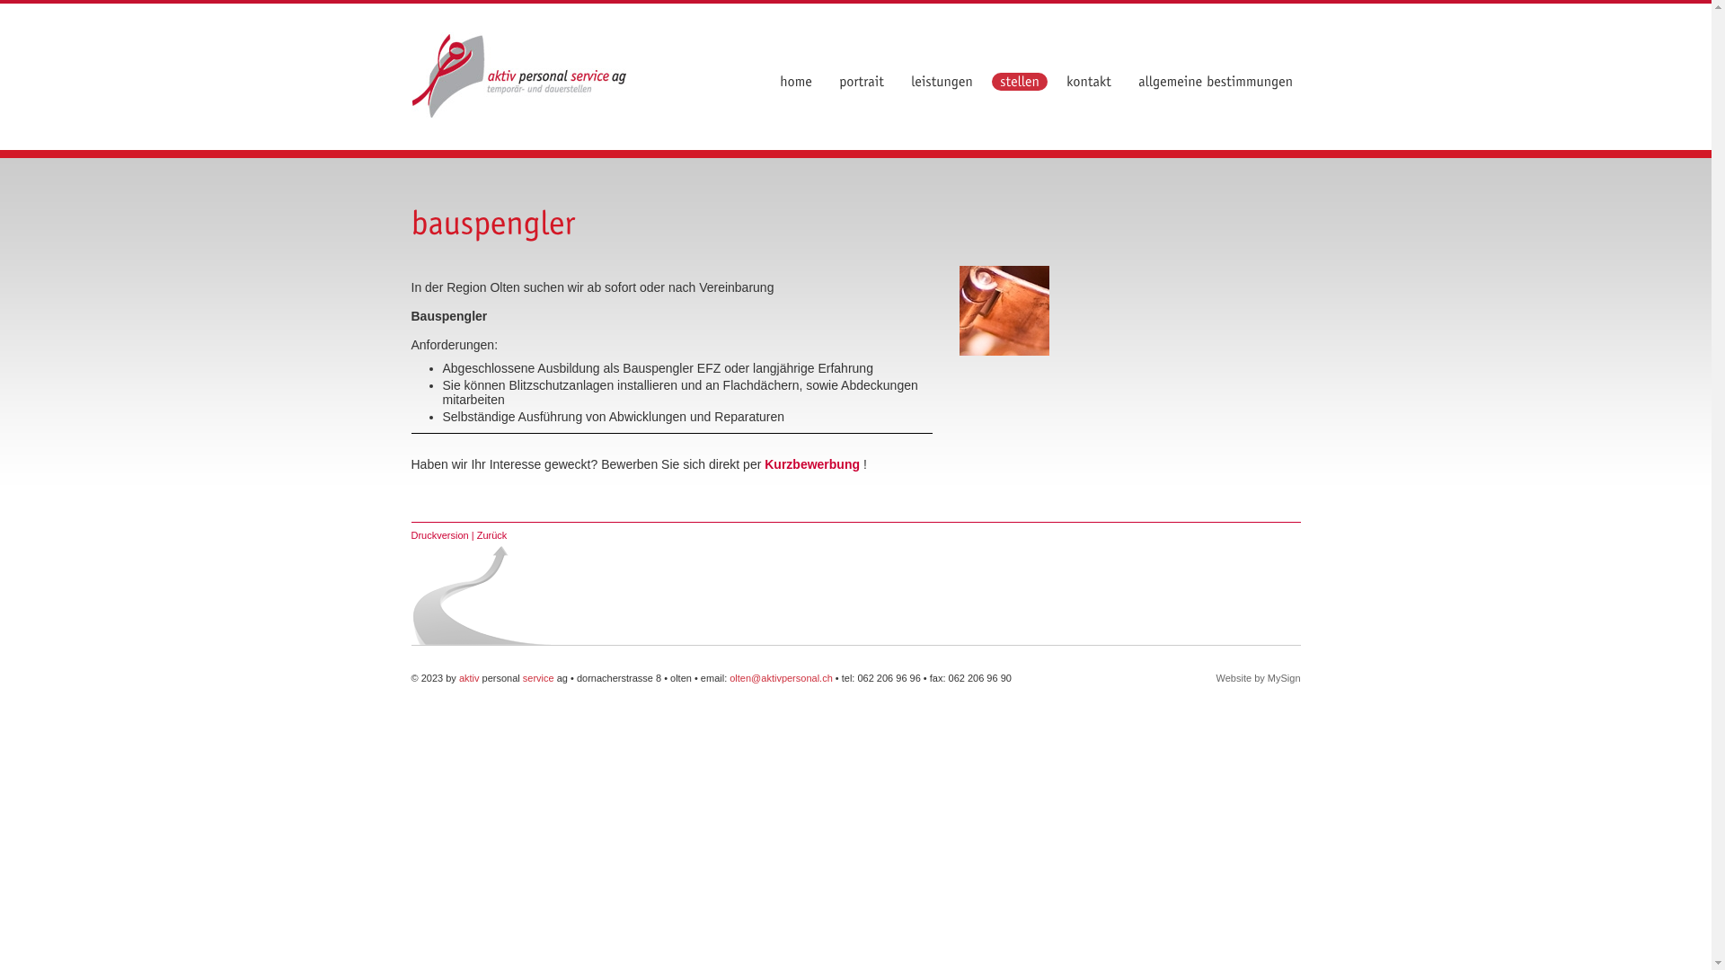 The image size is (1725, 970). Describe the element at coordinates (795, 82) in the screenshot. I see `Home` at that location.